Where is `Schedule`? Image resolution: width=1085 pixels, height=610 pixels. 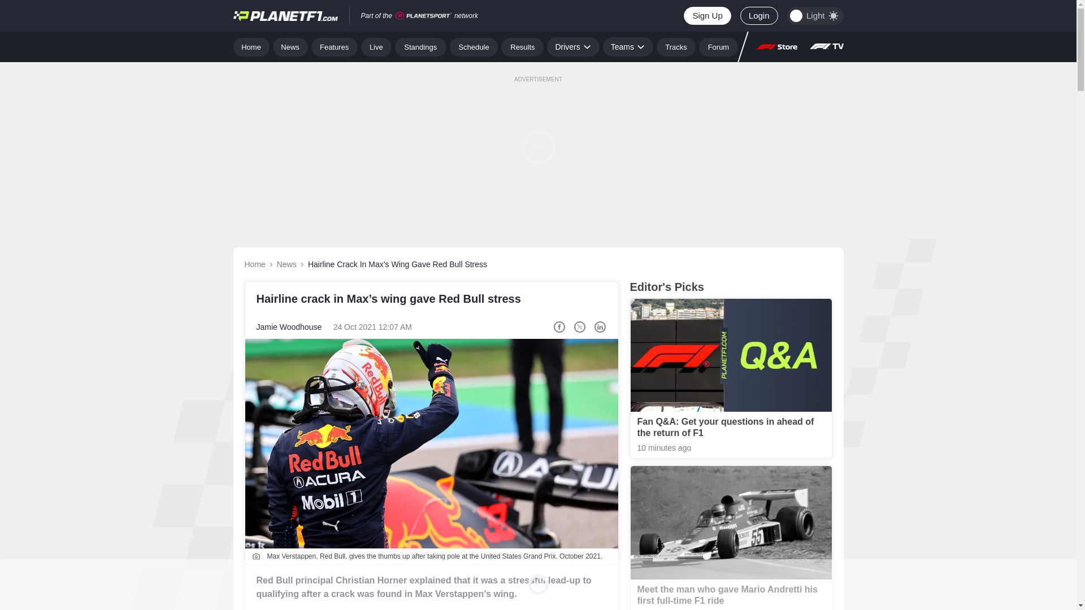 Schedule is located at coordinates (474, 46).